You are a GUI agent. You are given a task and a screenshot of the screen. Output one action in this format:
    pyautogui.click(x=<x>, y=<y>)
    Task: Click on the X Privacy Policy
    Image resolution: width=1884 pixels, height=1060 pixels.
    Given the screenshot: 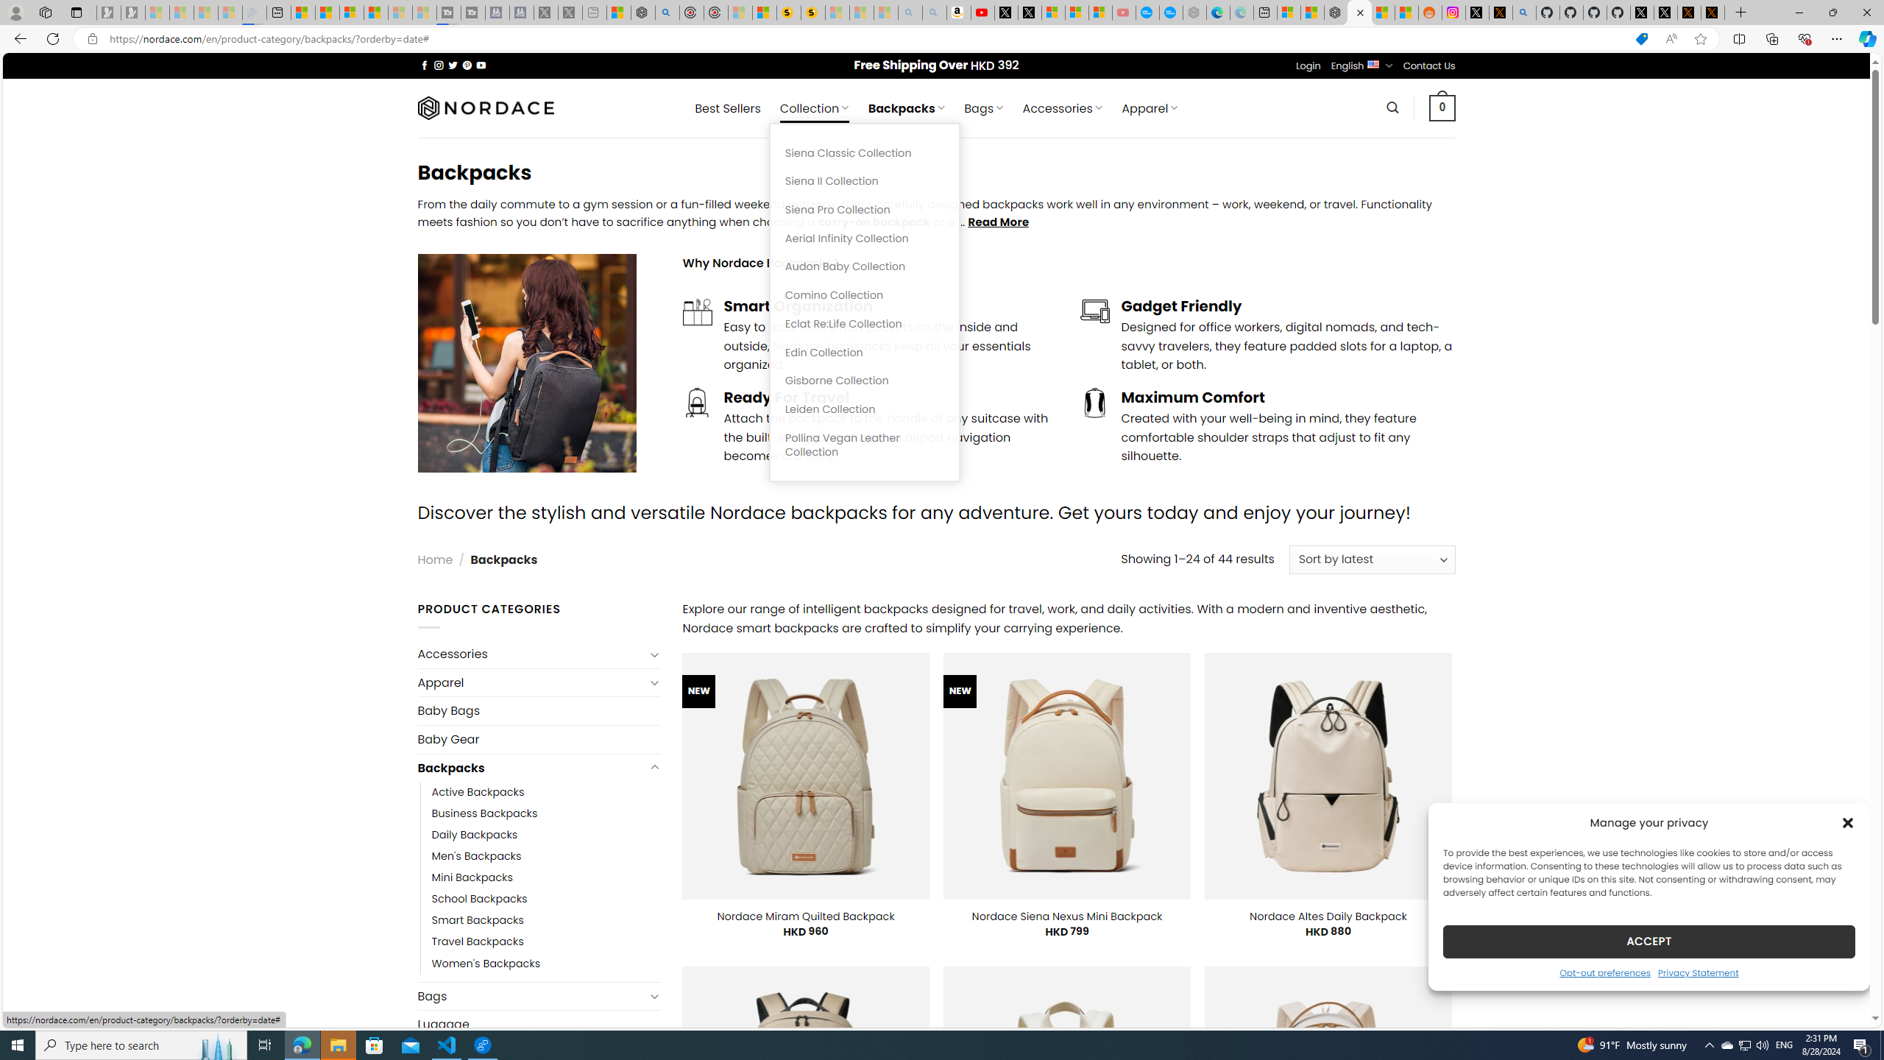 What is the action you would take?
    pyautogui.click(x=1713, y=13)
    